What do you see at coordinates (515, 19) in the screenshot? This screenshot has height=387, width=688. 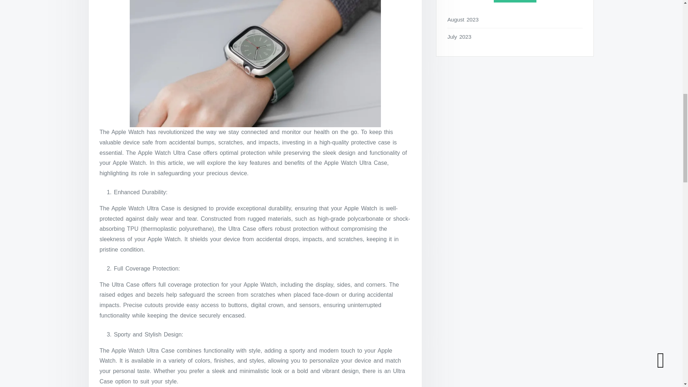 I see `August 2023` at bounding box center [515, 19].